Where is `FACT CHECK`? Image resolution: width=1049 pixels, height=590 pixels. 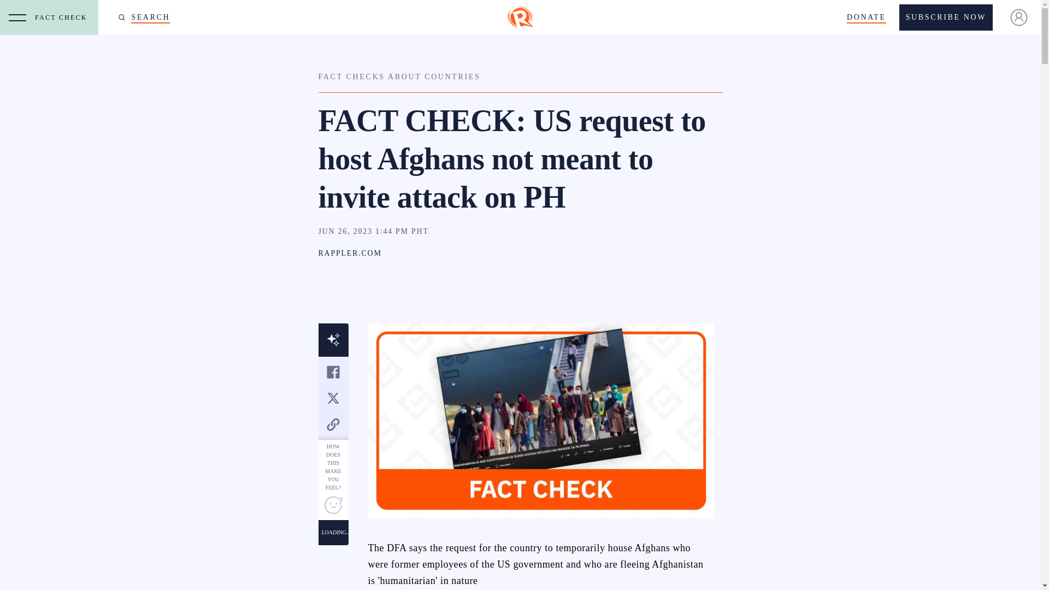
FACT CHECK is located at coordinates (63, 17).